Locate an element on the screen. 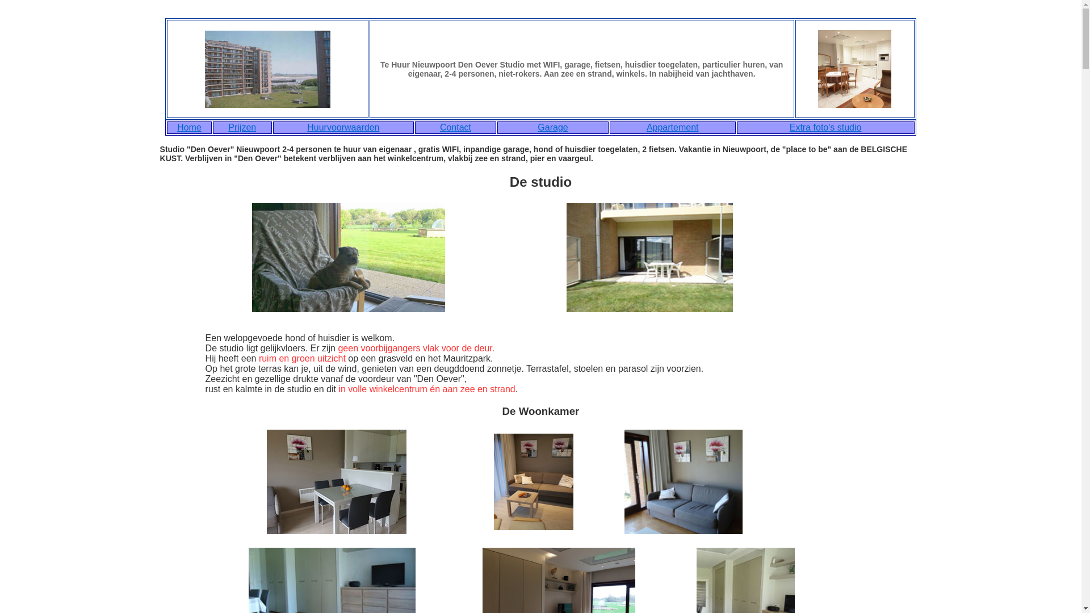 The width and height of the screenshot is (1090, 613). Garage is located at coordinates (553, 127).